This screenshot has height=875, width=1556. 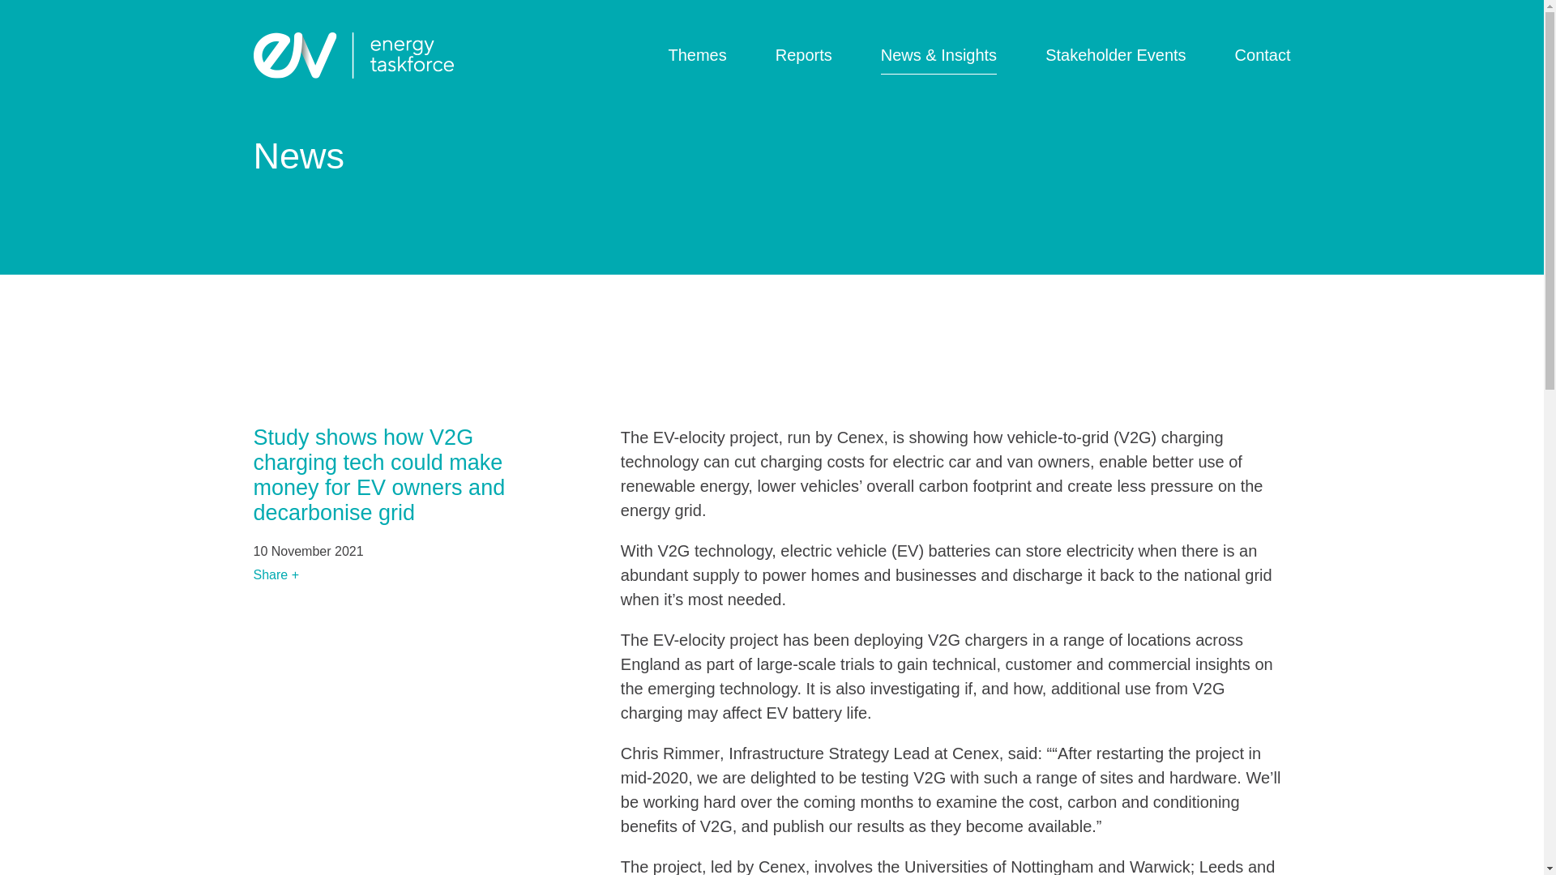 What do you see at coordinates (772, 43) in the screenshot?
I see `Search` at bounding box center [772, 43].